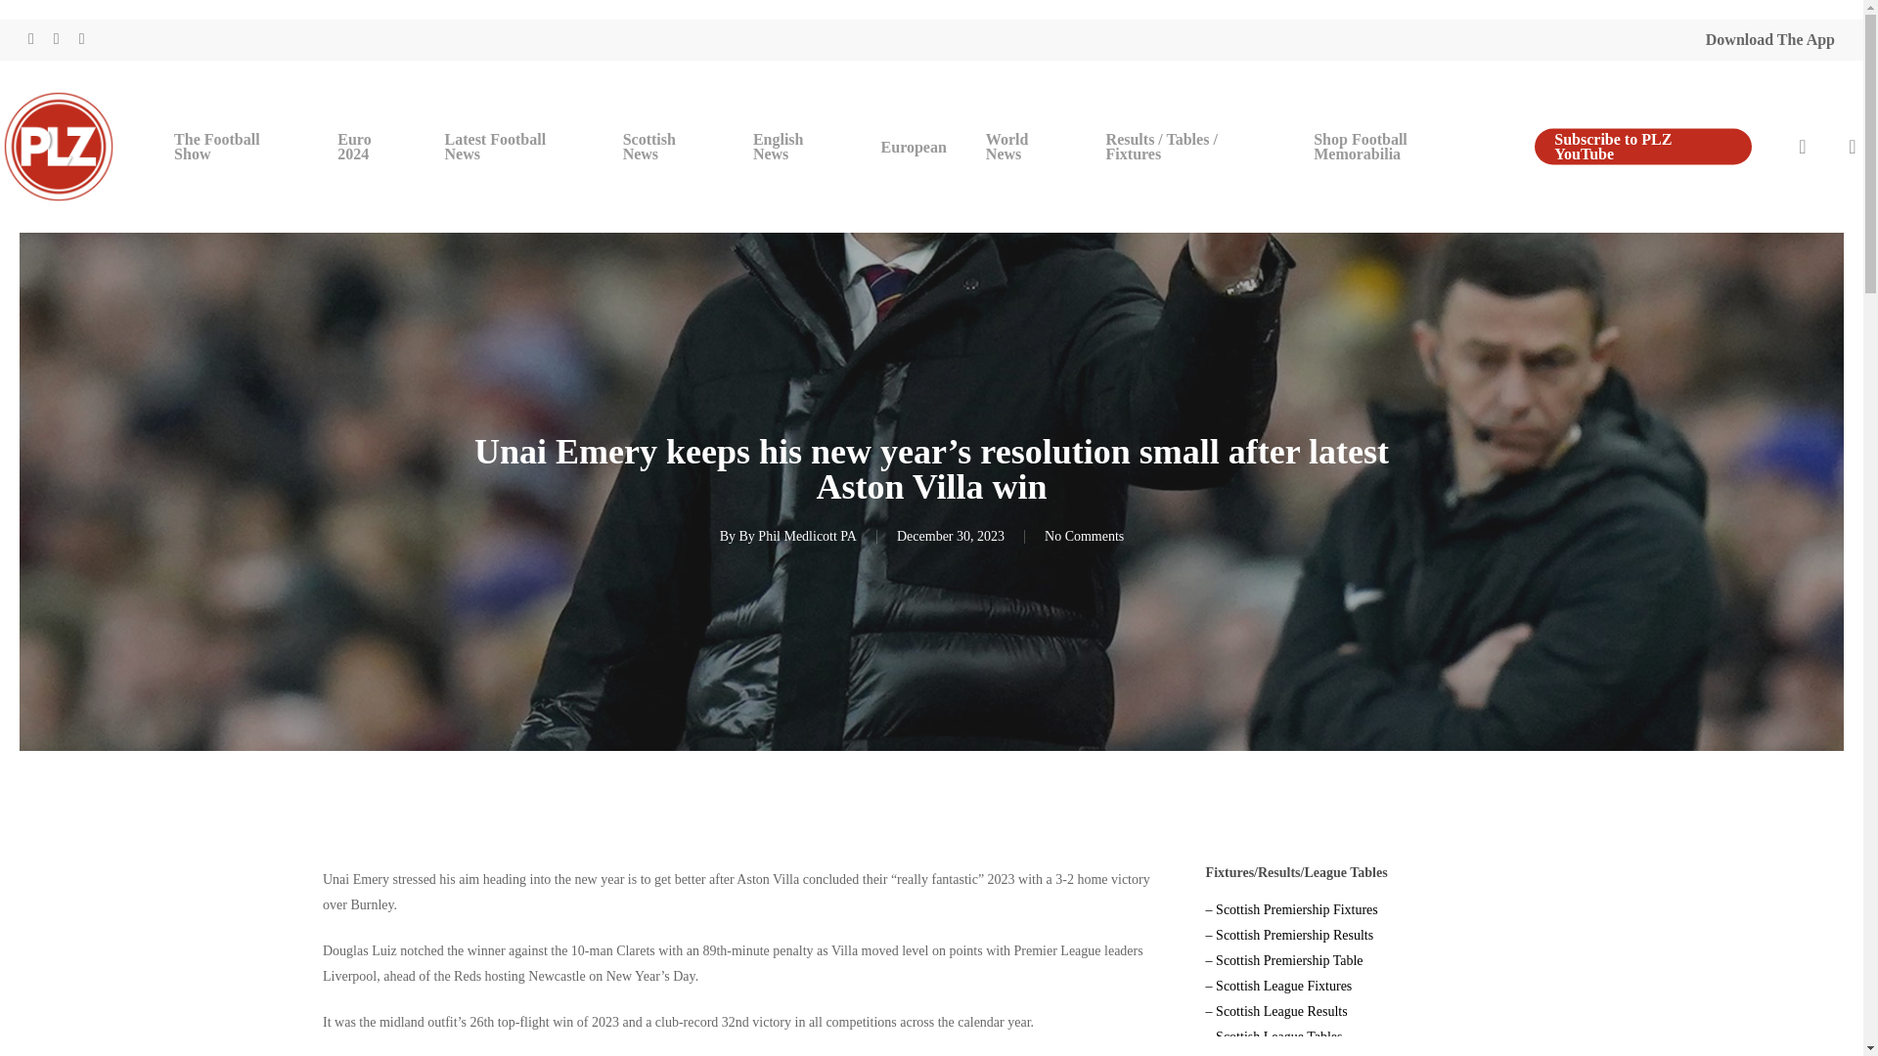 The height and width of the screenshot is (1056, 1878). What do you see at coordinates (914, 145) in the screenshot?
I see `European` at bounding box center [914, 145].